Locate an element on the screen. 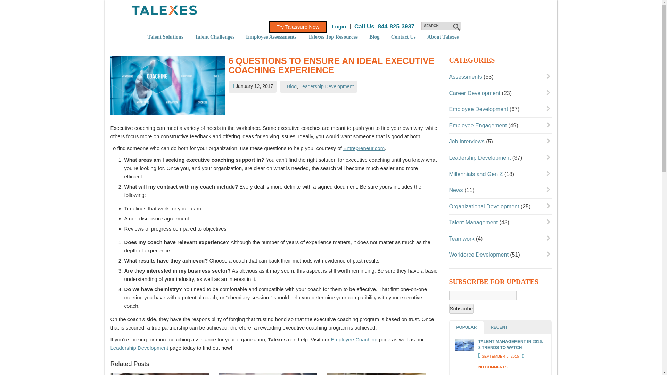 The image size is (667, 375). View all posts in Leadership Development is located at coordinates (327, 86).